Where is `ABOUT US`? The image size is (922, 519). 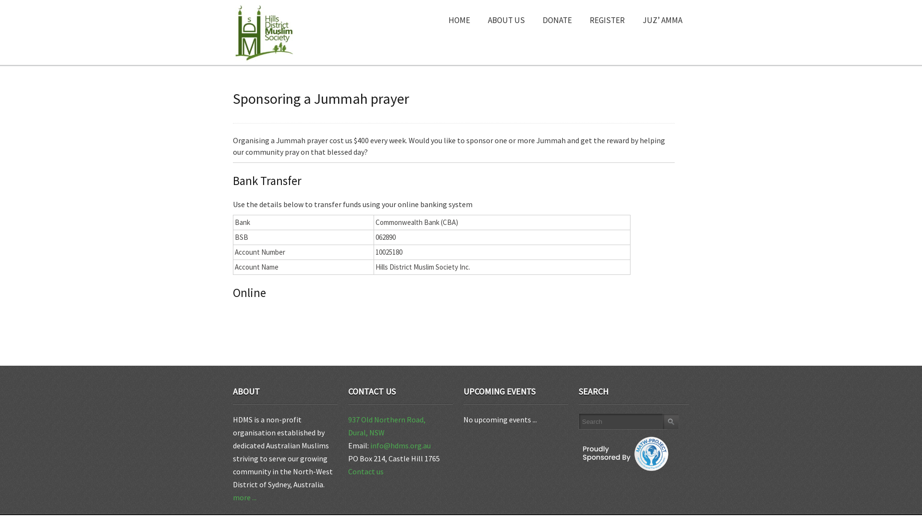
ABOUT US is located at coordinates (506, 18).